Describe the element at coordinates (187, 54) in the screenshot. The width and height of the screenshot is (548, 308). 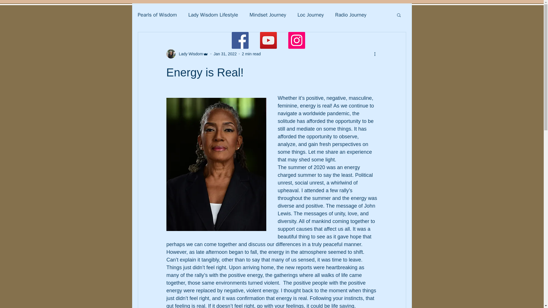
I see `Lady Wisdom` at that location.